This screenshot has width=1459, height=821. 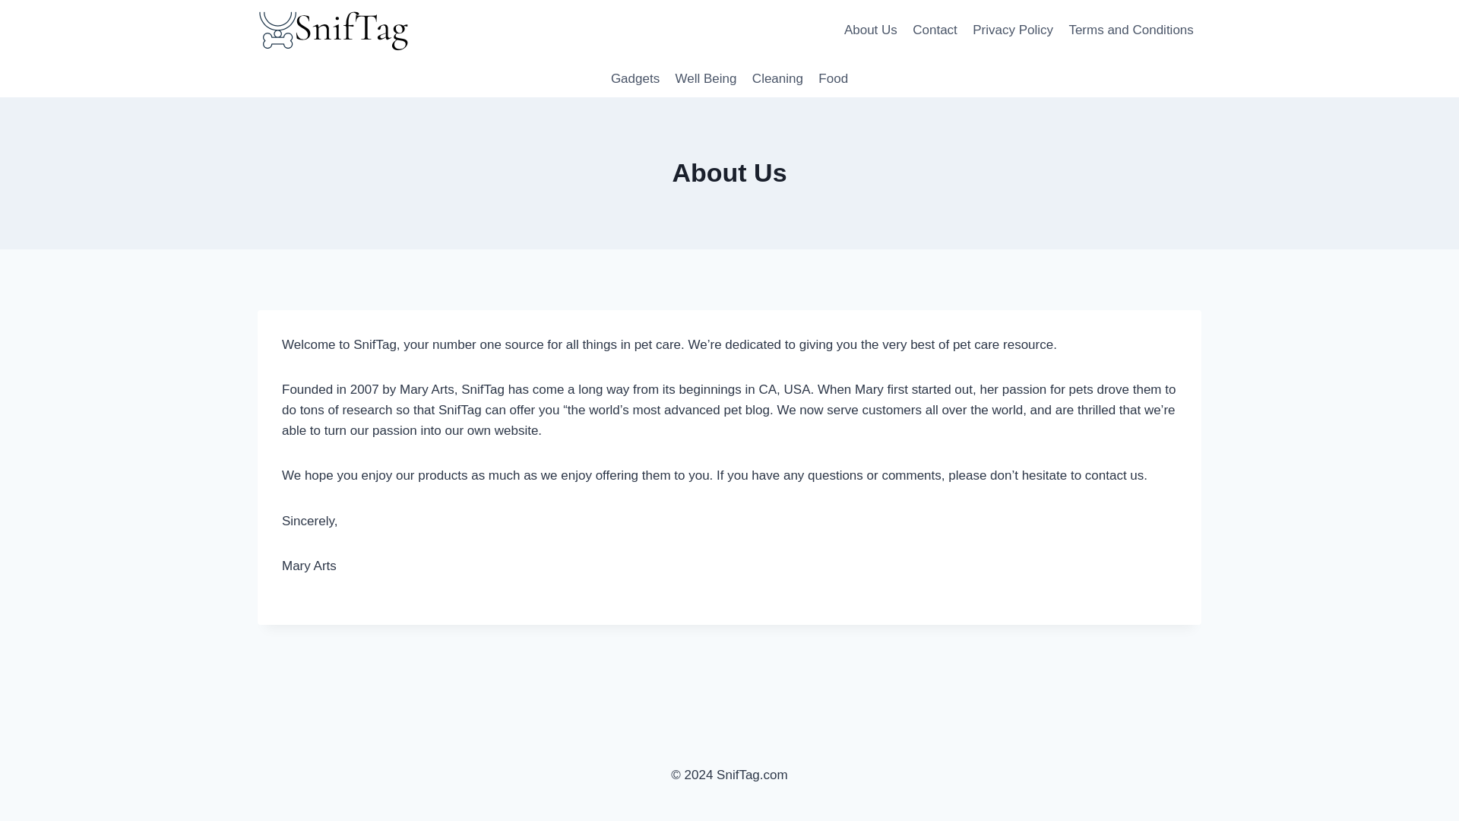 I want to click on Privacy Policy, so click(x=1012, y=30).